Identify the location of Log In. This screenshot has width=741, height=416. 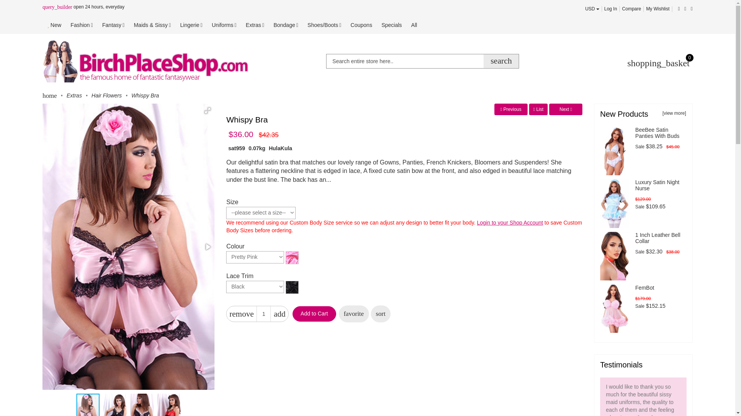
(611, 9).